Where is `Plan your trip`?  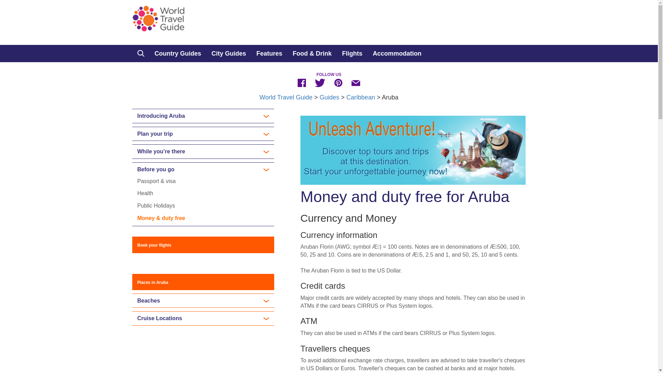 Plan your trip is located at coordinates (203, 134).